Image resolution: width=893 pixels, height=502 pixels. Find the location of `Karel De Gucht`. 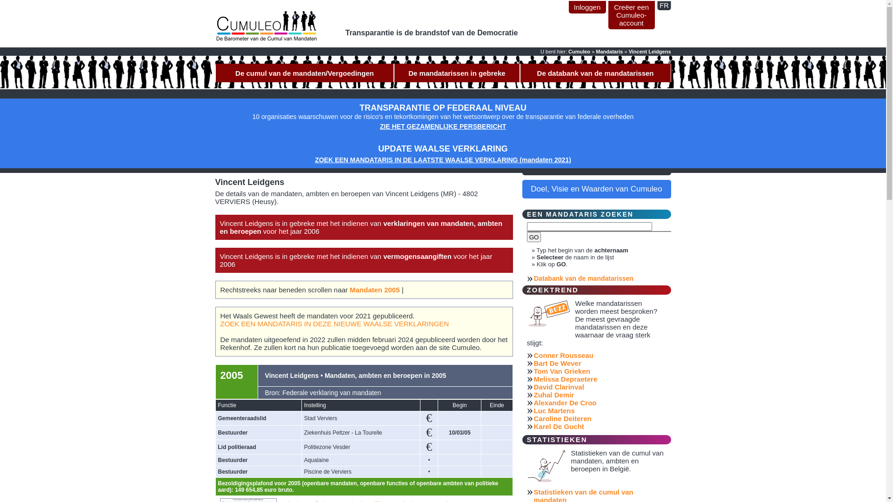

Karel De Gucht is located at coordinates (599, 427).